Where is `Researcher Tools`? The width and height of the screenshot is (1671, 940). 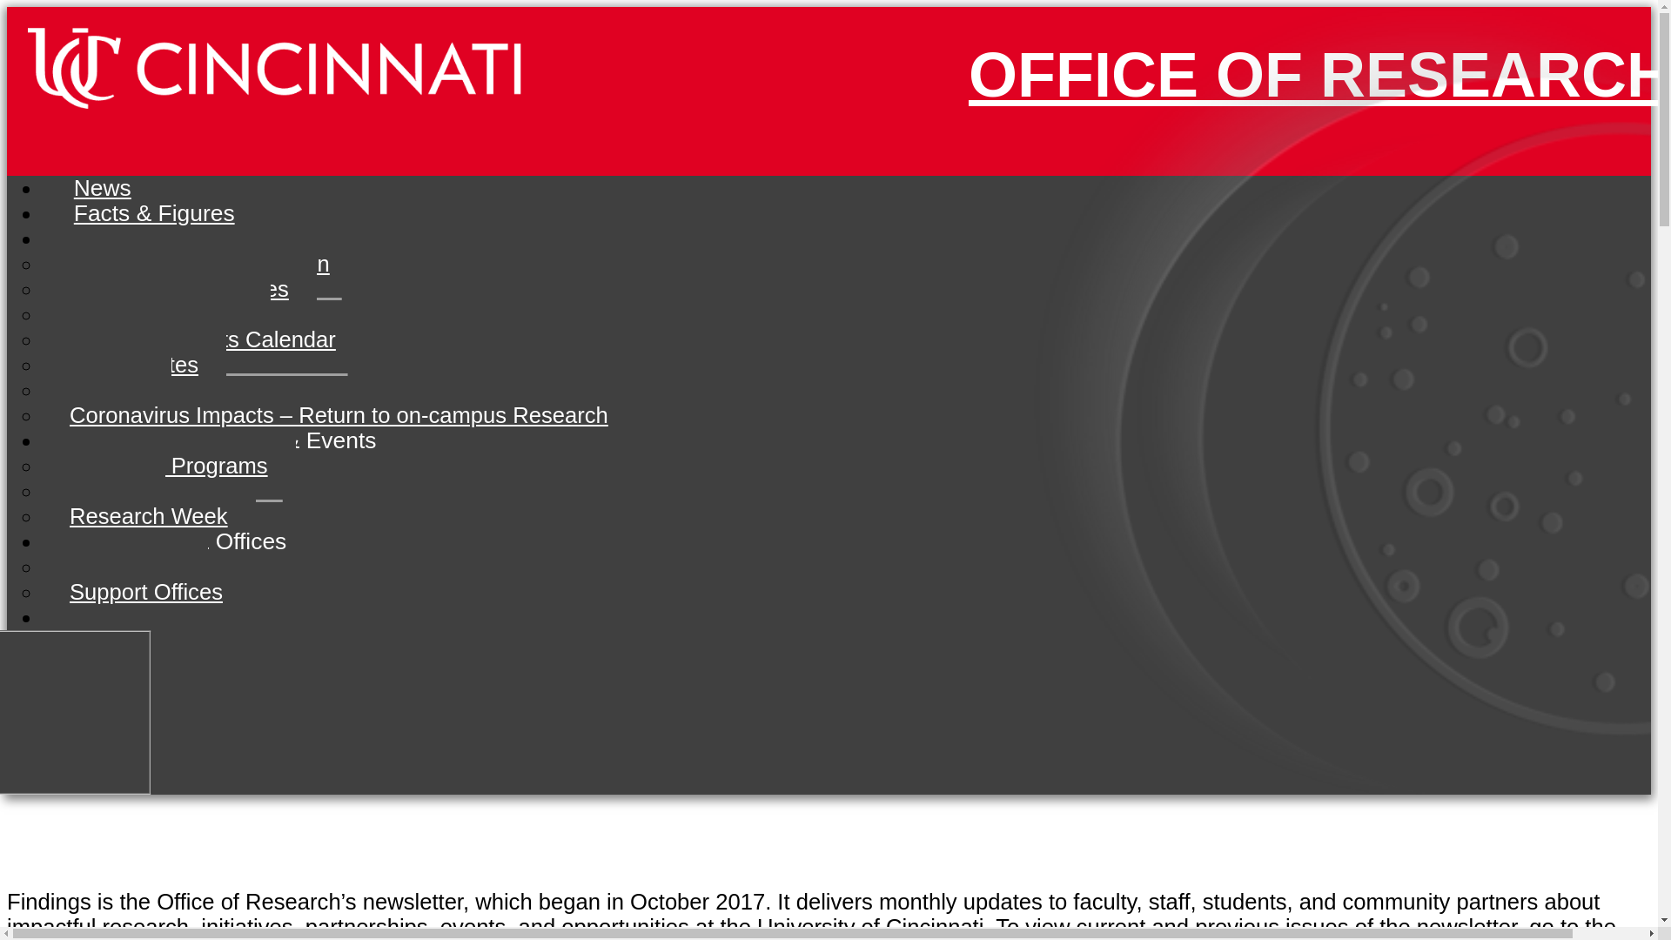 Researcher Tools is located at coordinates (157, 313).